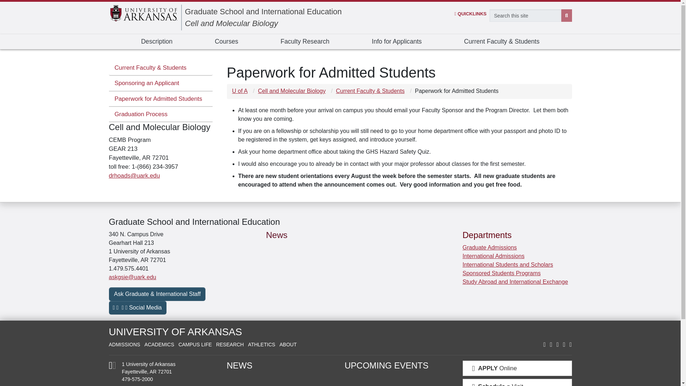 This screenshot has width=686, height=386. What do you see at coordinates (112, 367) in the screenshot?
I see `View Campus Maps` at bounding box center [112, 367].